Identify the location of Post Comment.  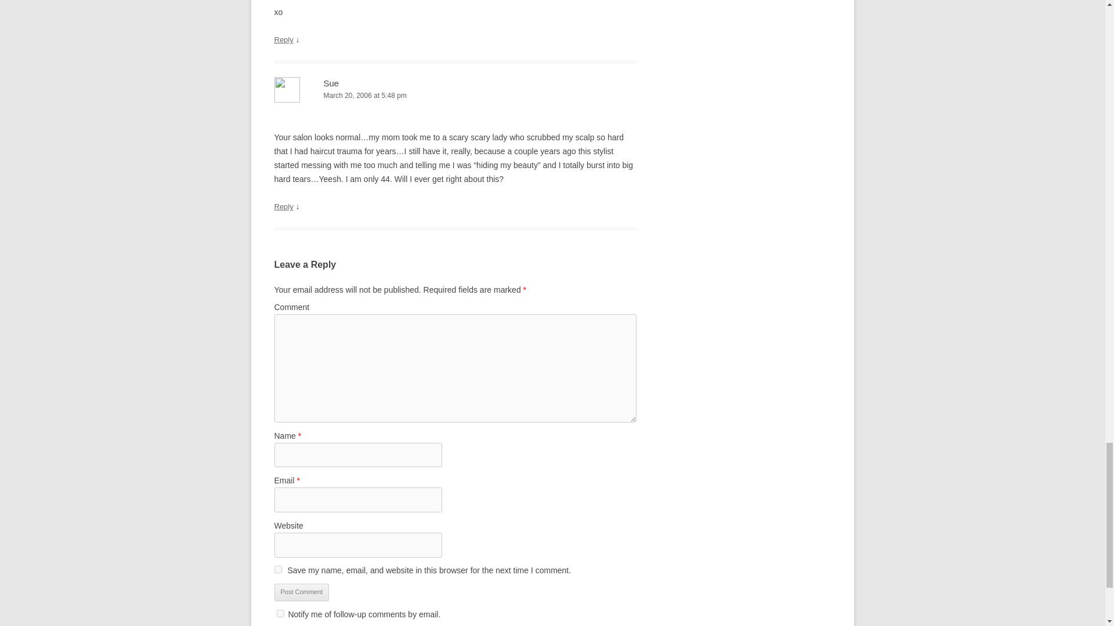
(301, 592).